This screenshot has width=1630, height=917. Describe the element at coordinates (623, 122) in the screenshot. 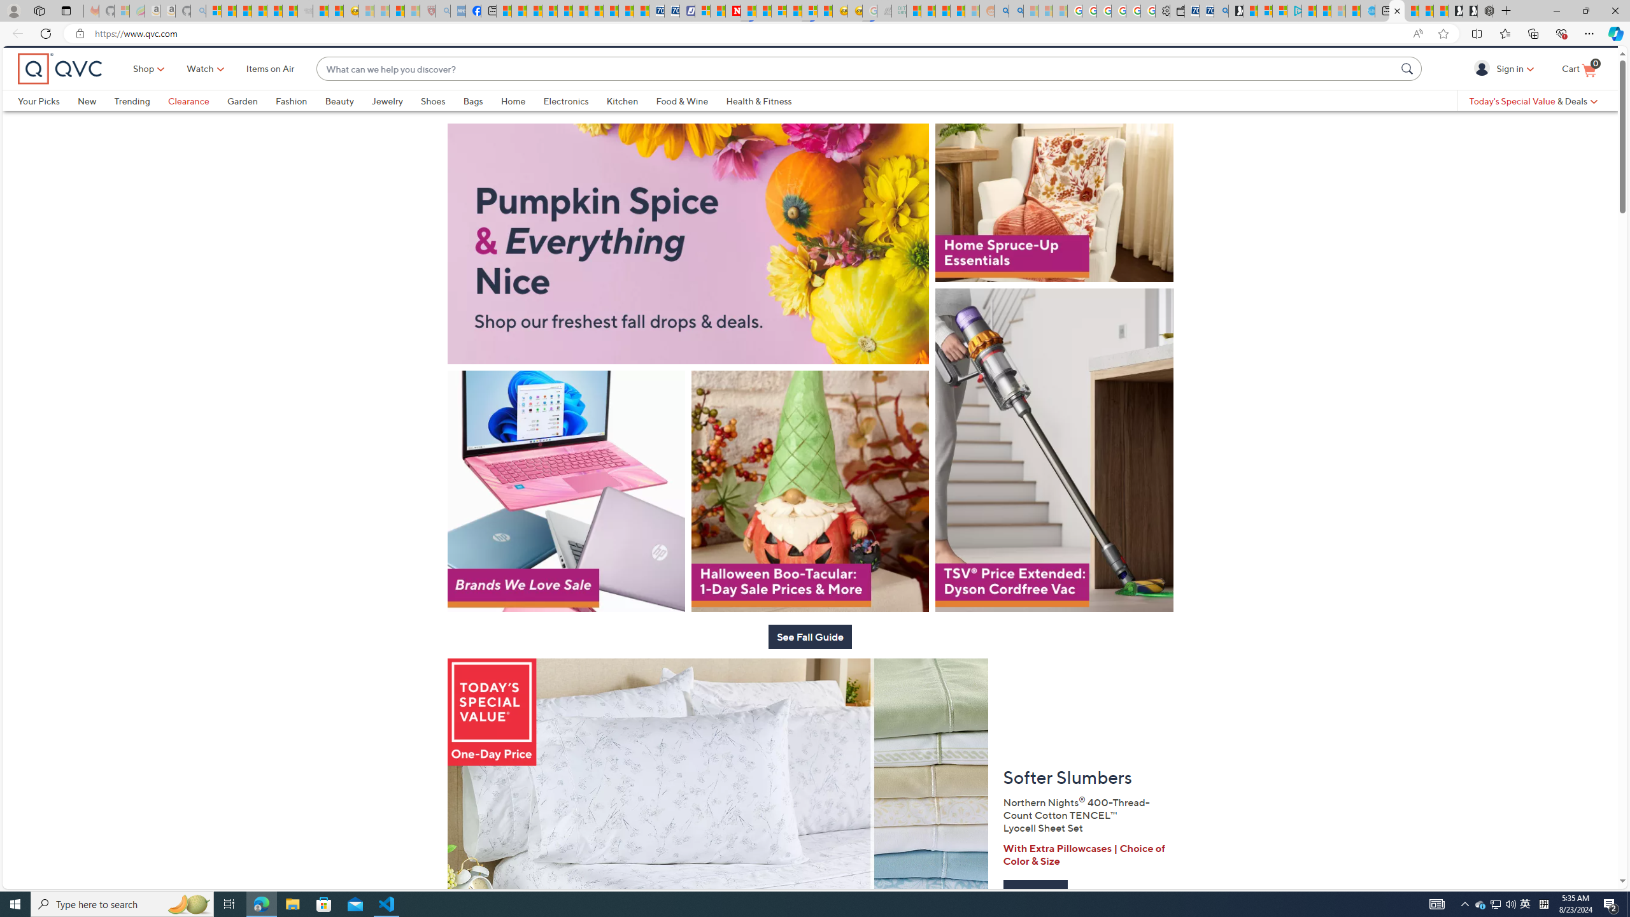

I see `Kitchen` at that location.